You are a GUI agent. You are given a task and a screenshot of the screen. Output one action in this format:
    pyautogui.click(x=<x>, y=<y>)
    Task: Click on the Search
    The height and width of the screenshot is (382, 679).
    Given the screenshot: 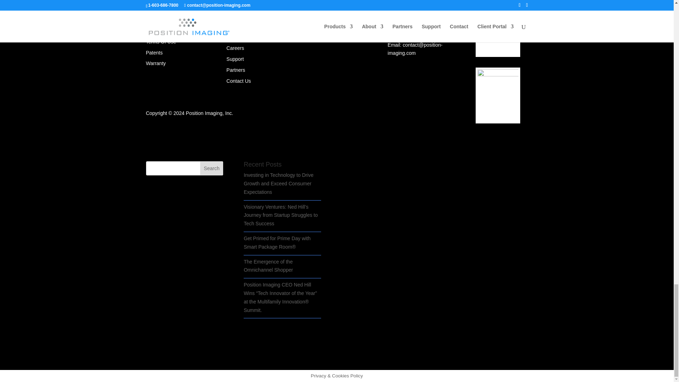 What is the action you would take?
    pyautogui.click(x=211, y=168)
    